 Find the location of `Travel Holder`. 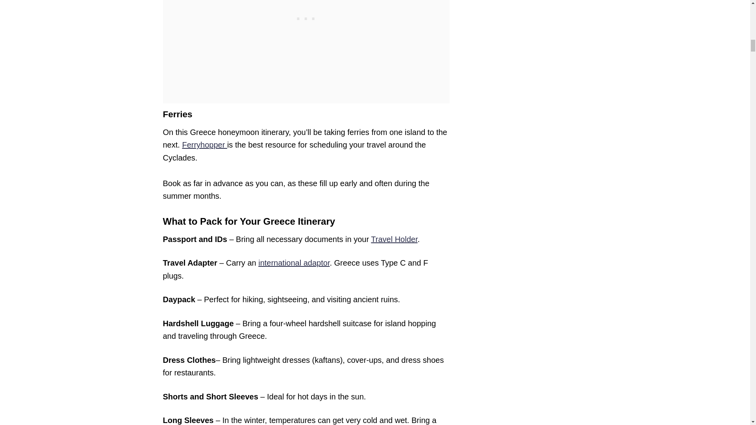

Travel Holder is located at coordinates (394, 239).